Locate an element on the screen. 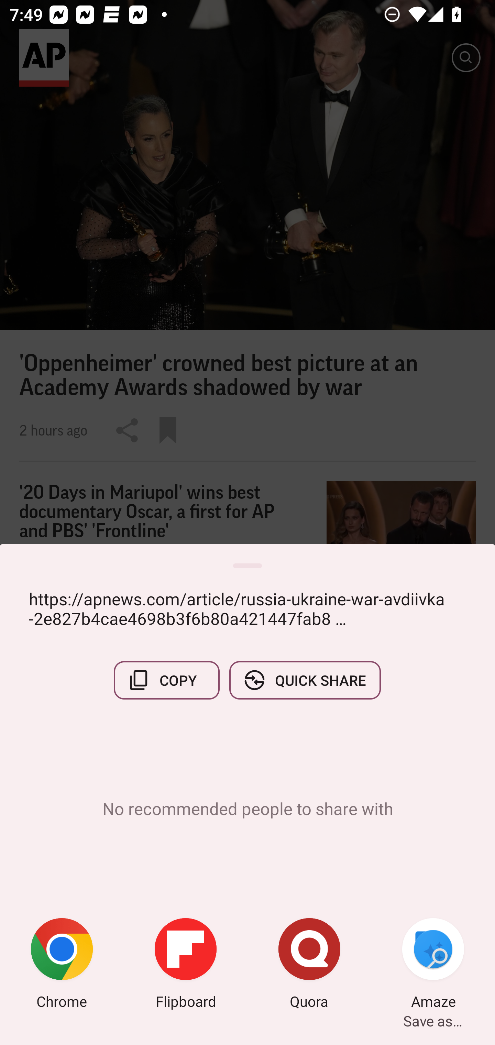  Amaze Save as… is located at coordinates (433, 965).